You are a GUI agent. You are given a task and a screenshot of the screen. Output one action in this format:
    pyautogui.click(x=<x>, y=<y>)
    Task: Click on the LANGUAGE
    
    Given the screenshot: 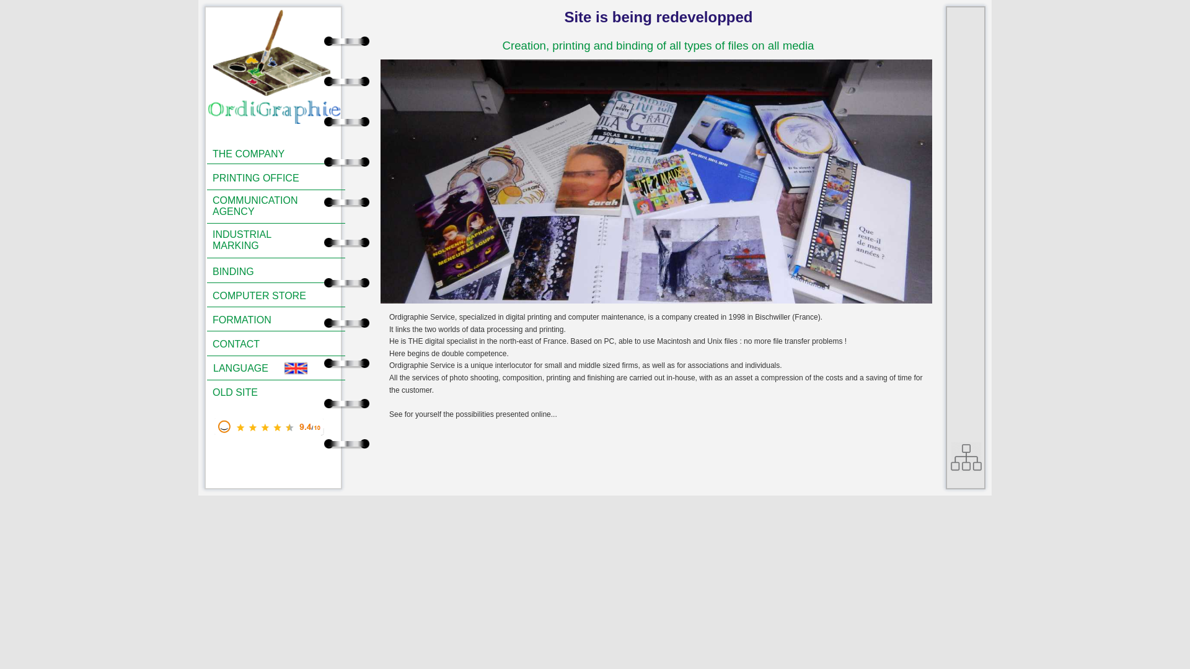 What is the action you would take?
    pyautogui.click(x=247, y=368)
    